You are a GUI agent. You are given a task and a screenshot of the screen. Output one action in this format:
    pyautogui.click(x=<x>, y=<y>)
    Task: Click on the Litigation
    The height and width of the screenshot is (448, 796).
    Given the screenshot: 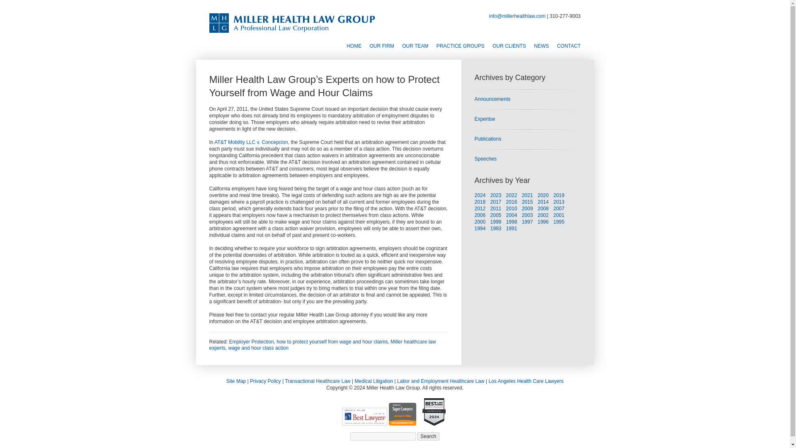 What is the action you would take?
    pyautogui.click(x=374, y=381)
    